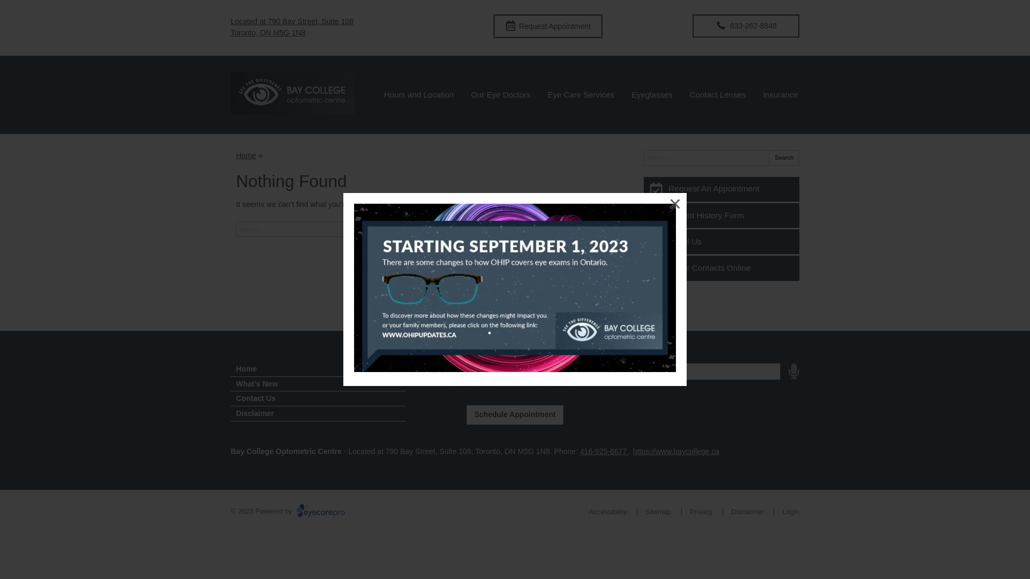  What do you see at coordinates (515, 415) in the screenshot?
I see `Schedule Appointment` at bounding box center [515, 415].